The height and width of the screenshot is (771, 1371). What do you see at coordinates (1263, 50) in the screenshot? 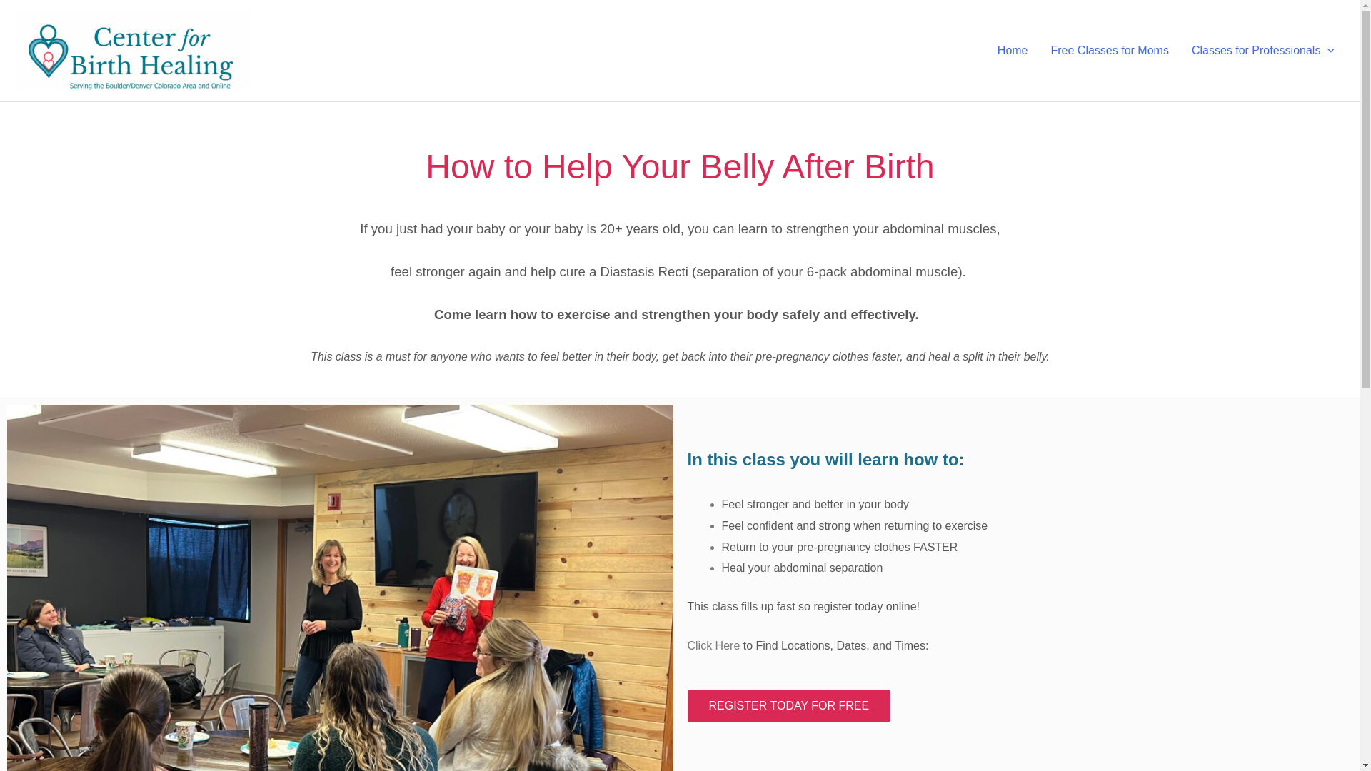
I see `Classes for Professionals` at bounding box center [1263, 50].